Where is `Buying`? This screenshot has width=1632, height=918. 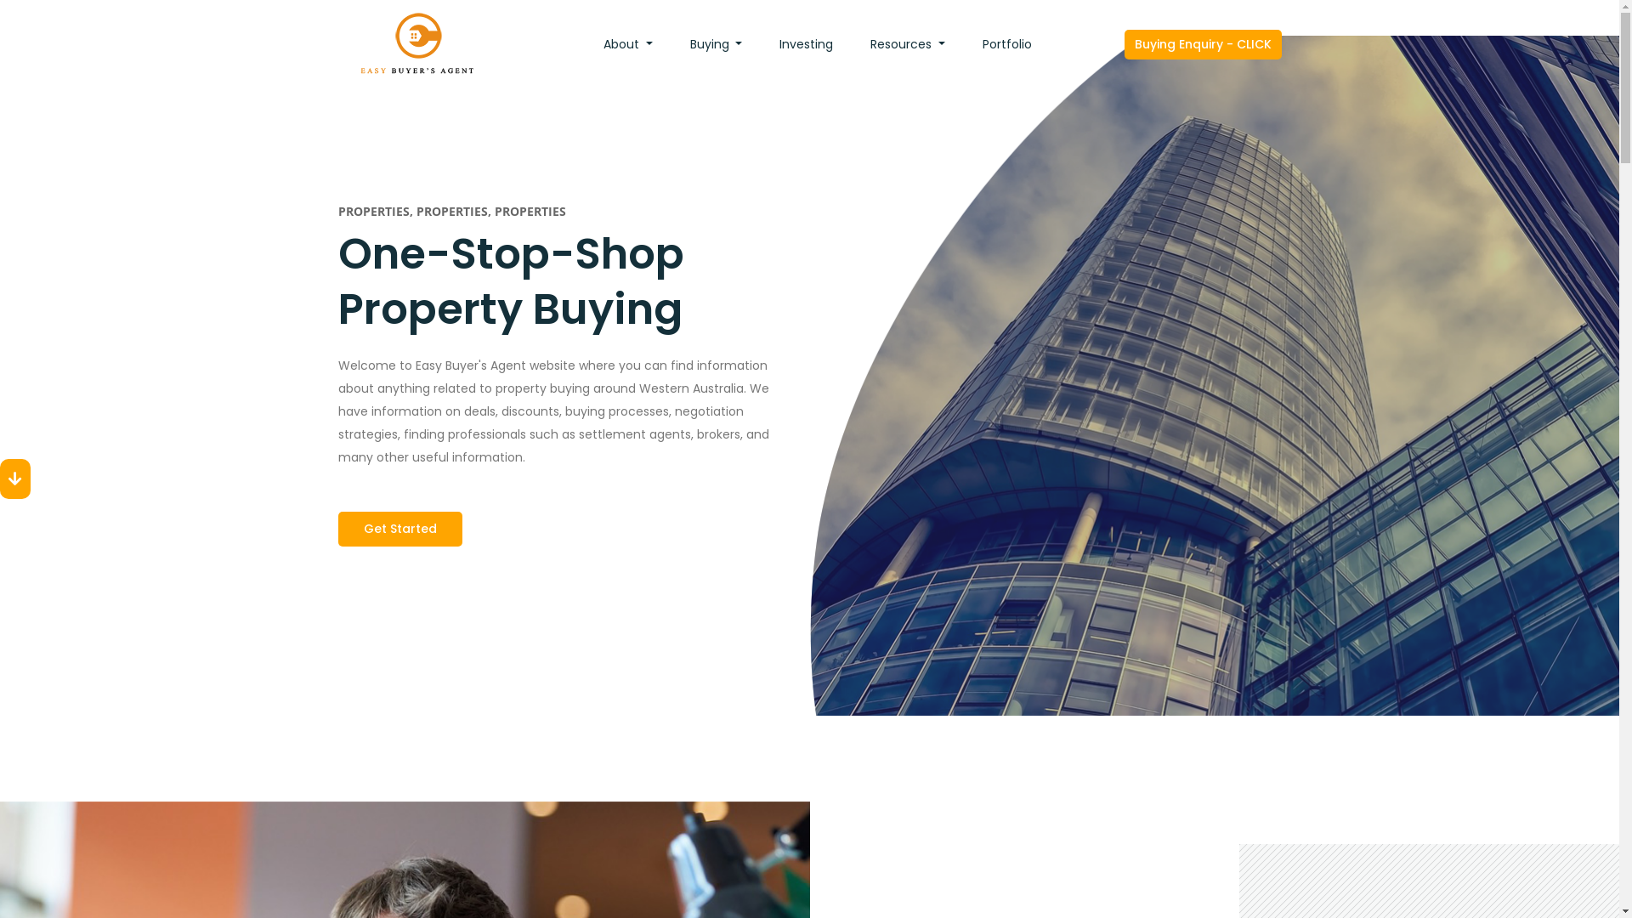 Buying is located at coordinates (717, 44).